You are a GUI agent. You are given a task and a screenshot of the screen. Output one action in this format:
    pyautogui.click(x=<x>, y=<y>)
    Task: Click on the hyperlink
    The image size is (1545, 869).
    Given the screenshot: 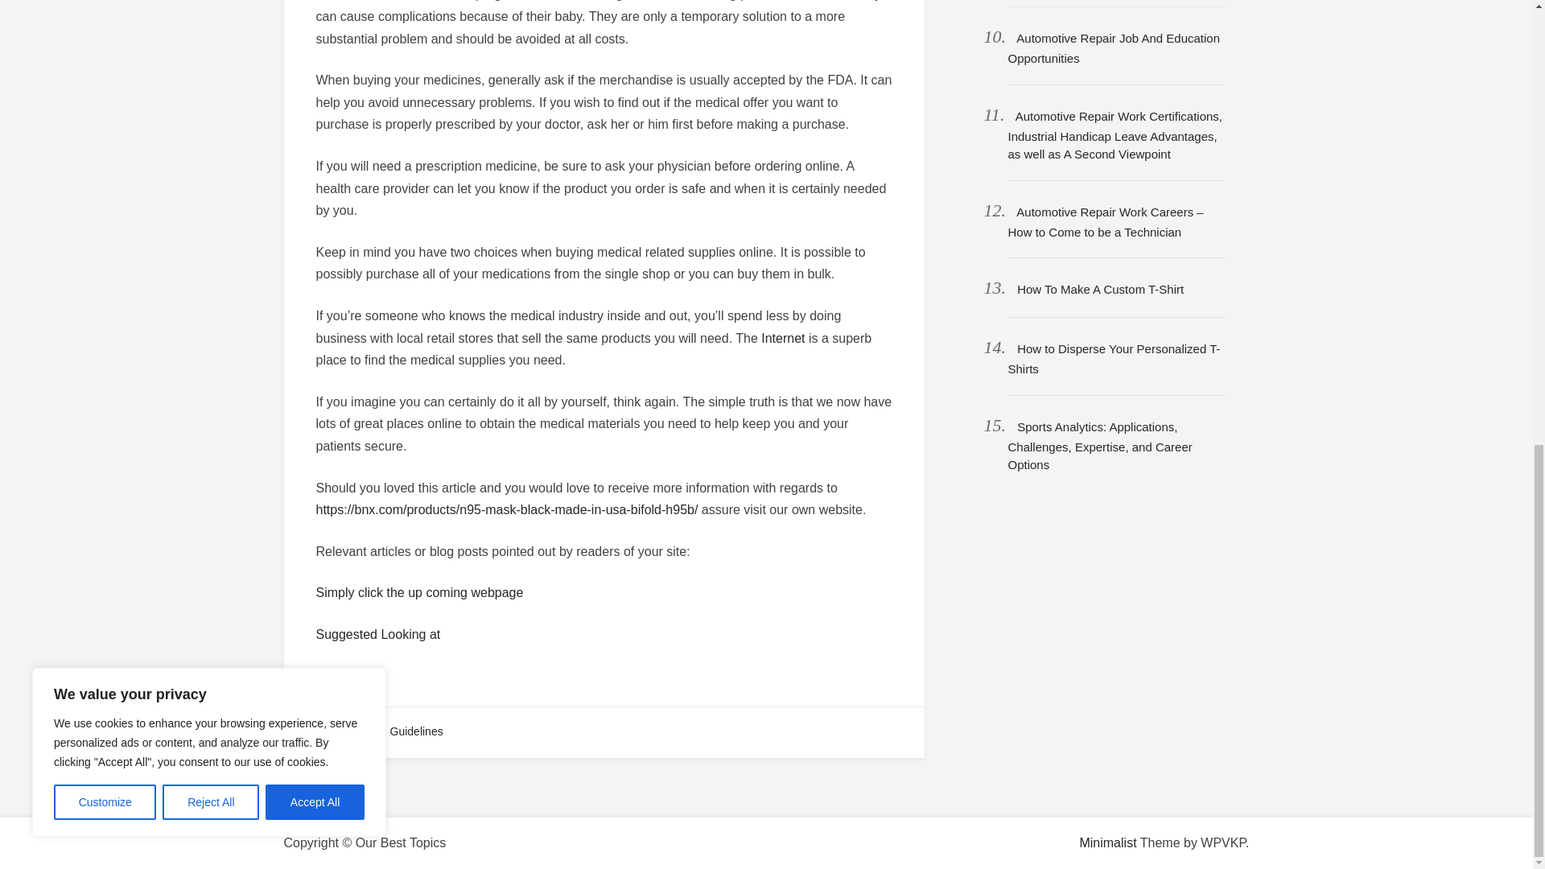 What is the action you would take?
    pyautogui.click(x=341, y=676)
    